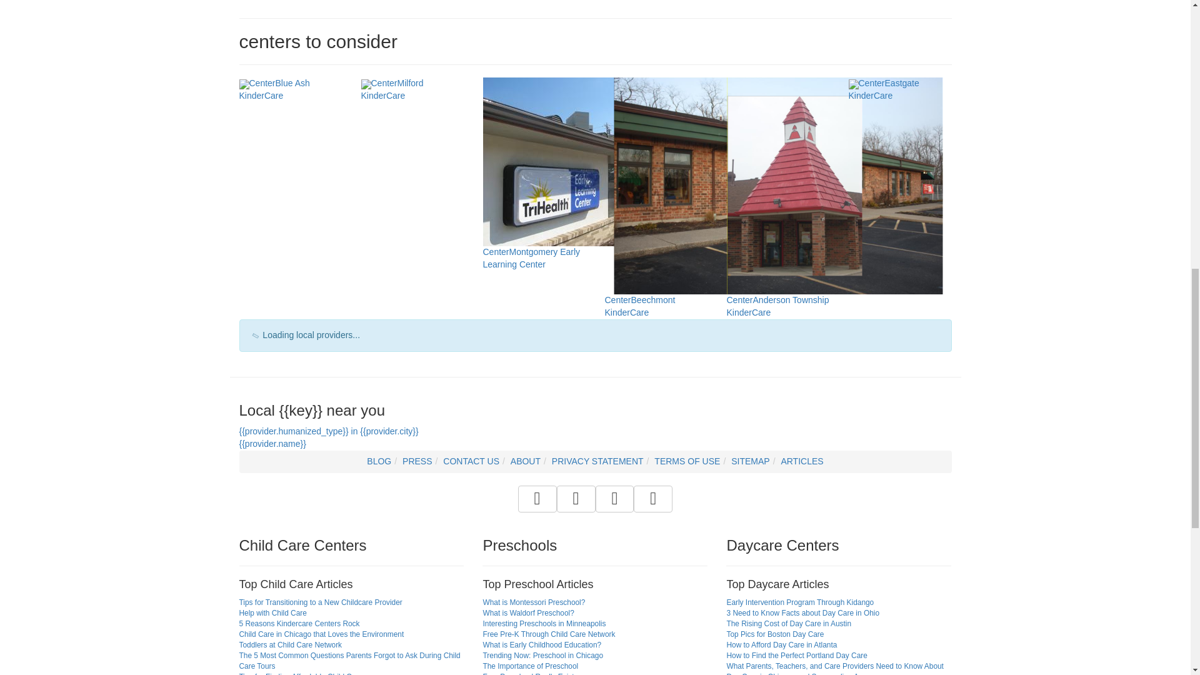 Image resolution: width=1200 pixels, height=675 pixels. Describe the element at coordinates (794, 249) in the screenshot. I see `CenterAnderson Township KinderCare` at that location.